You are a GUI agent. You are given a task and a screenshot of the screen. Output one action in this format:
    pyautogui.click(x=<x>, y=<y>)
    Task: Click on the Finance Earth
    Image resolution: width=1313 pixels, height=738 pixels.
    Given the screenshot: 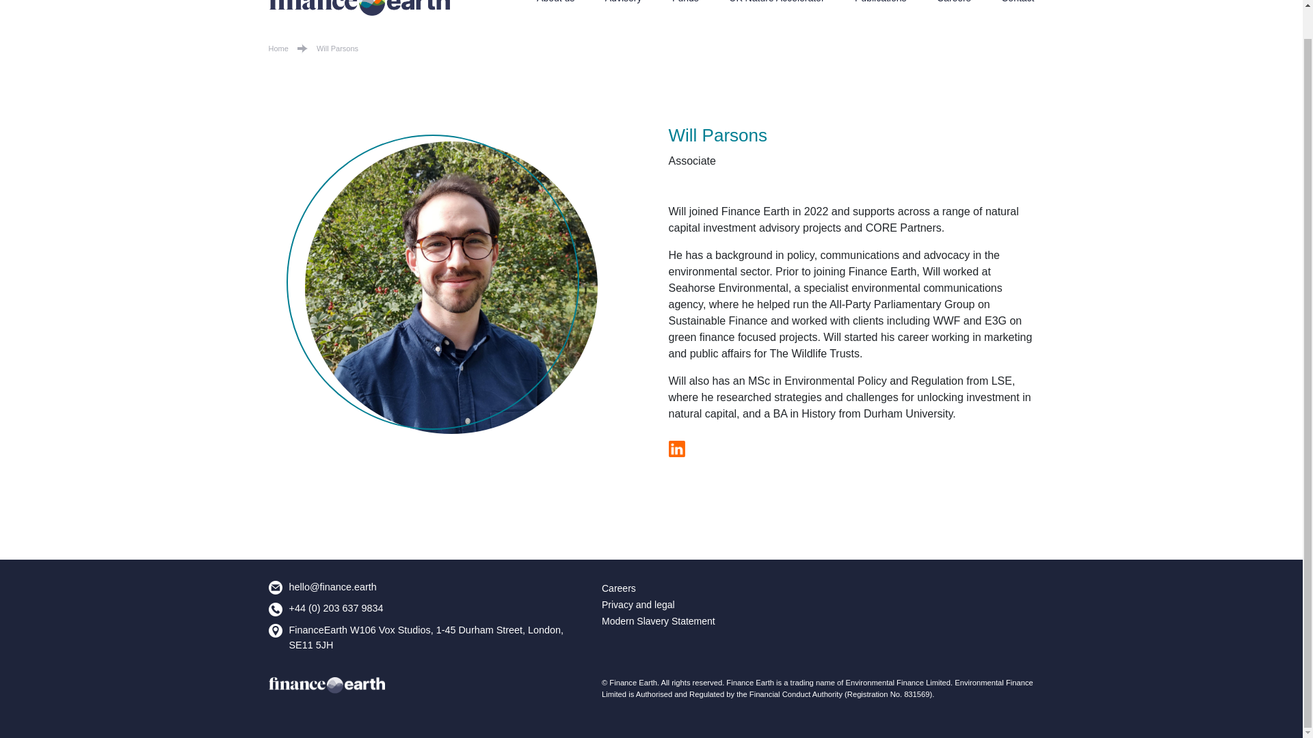 What is the action you would take?
    pyautogui.click(x=326, y=686)
    